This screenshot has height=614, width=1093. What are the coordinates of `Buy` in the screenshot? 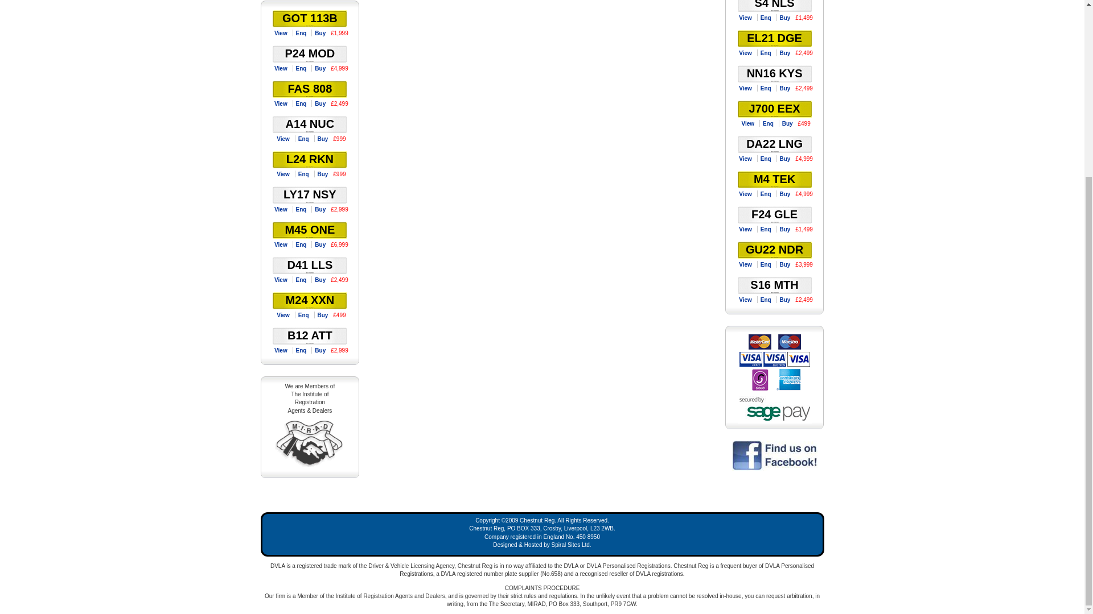 It's located at (322, 174).